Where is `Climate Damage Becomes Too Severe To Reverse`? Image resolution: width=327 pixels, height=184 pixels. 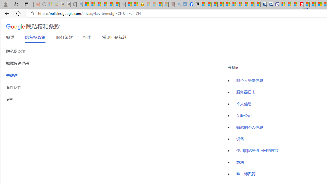
Climate Damage Becomes Too Severe To Reverse is located at coordinates (221, 5).